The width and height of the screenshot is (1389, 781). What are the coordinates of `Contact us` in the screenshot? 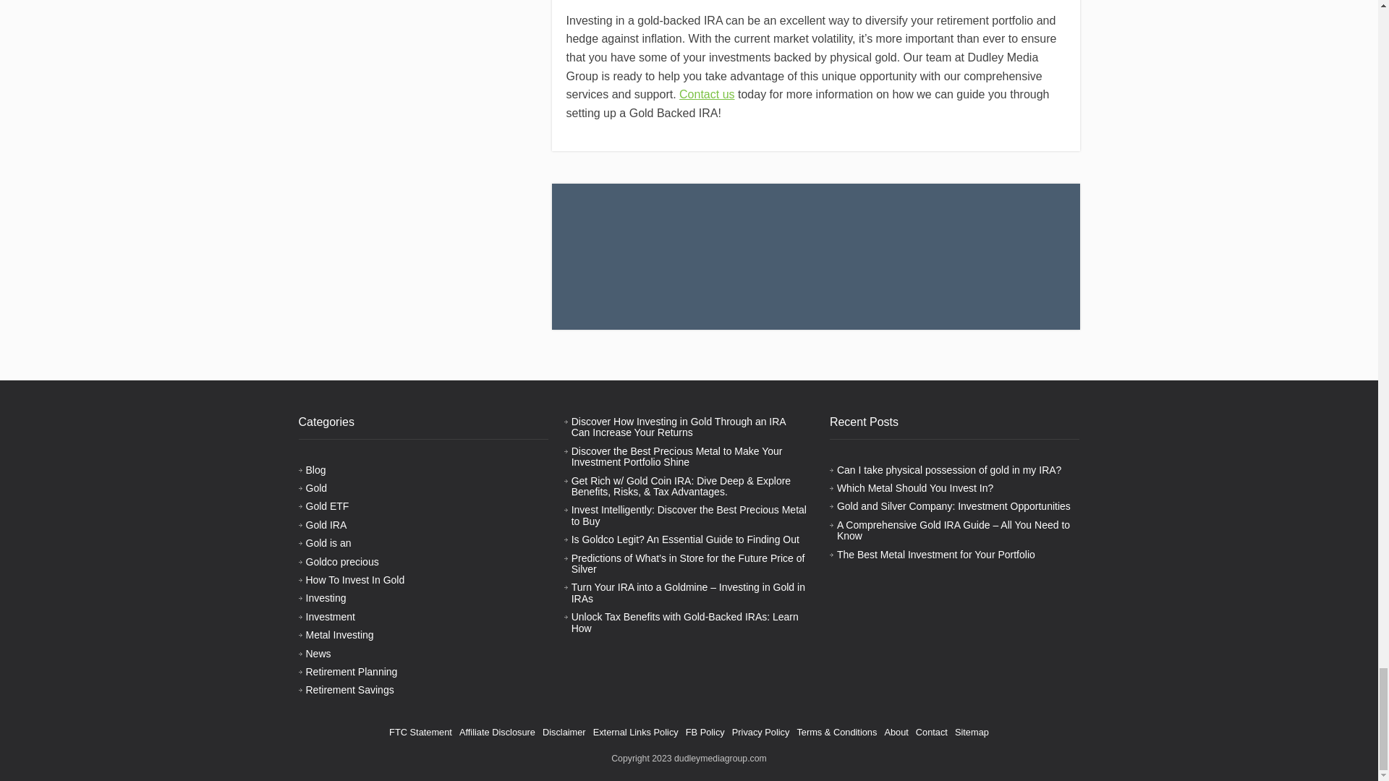 It's located at (706, 94).